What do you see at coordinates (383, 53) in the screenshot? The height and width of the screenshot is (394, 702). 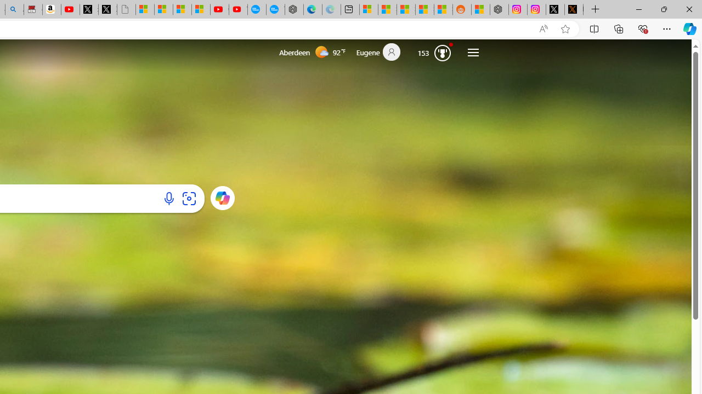 I see `Eugene` at bounding box center [383, 53].